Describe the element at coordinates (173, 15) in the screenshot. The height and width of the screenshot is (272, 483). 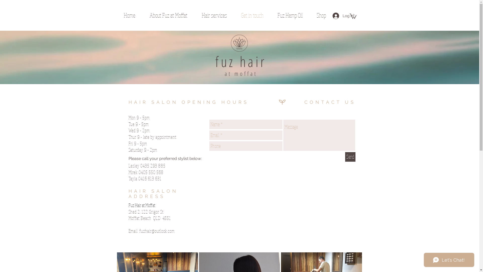
I see `About Fuz at Moffat` at that location.